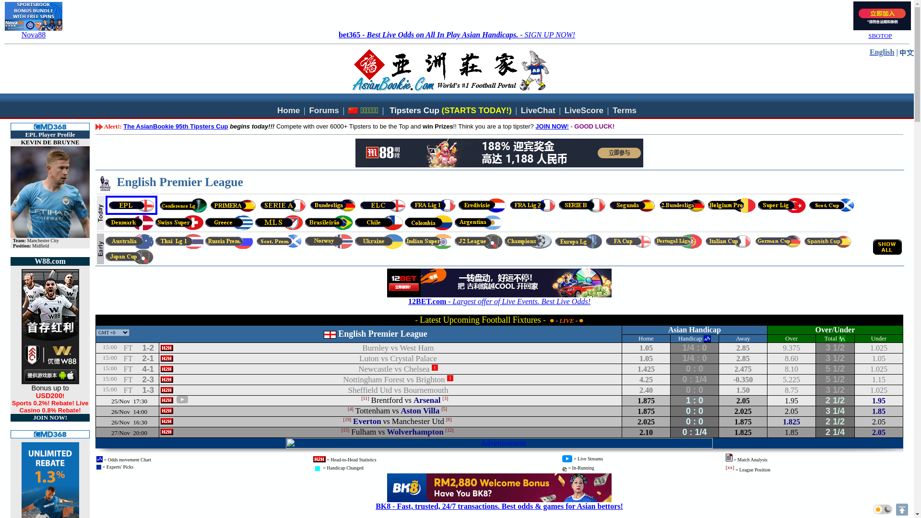 The width and height of the screenshot is (921, 518). I want to click on -German Cup-, so click(778, 241).